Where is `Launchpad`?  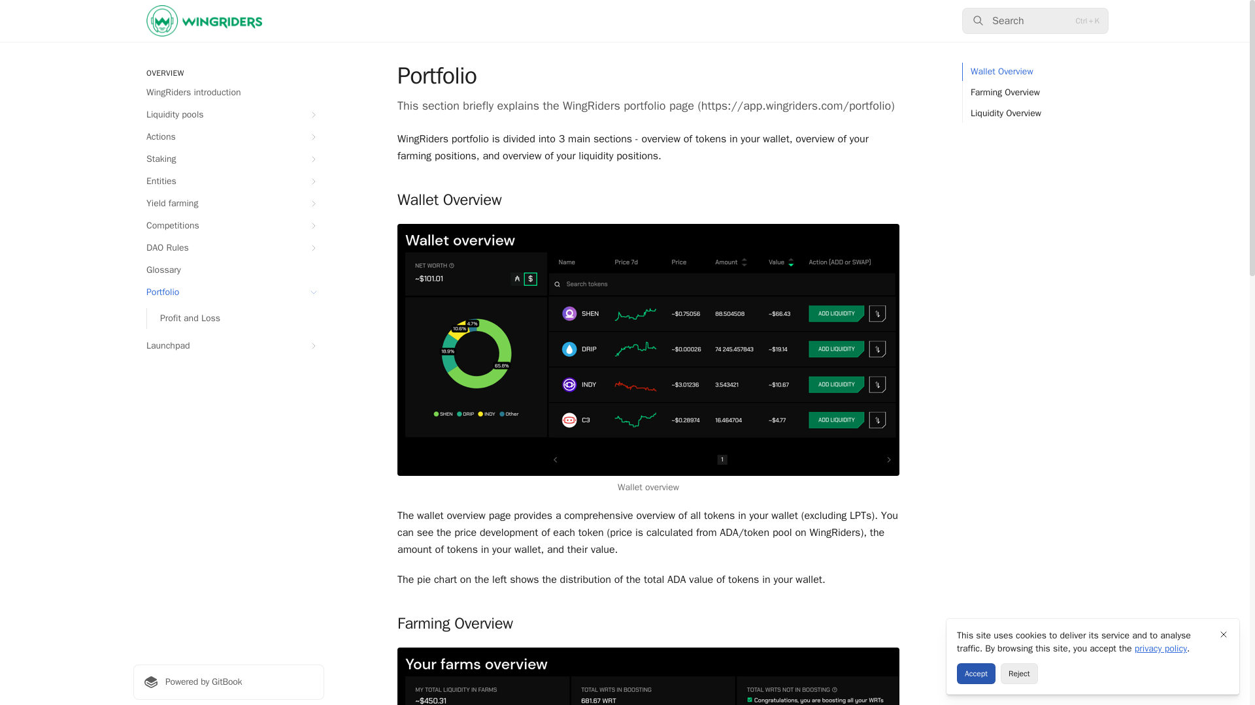 Launchpad is located at coordinates (228, 346).